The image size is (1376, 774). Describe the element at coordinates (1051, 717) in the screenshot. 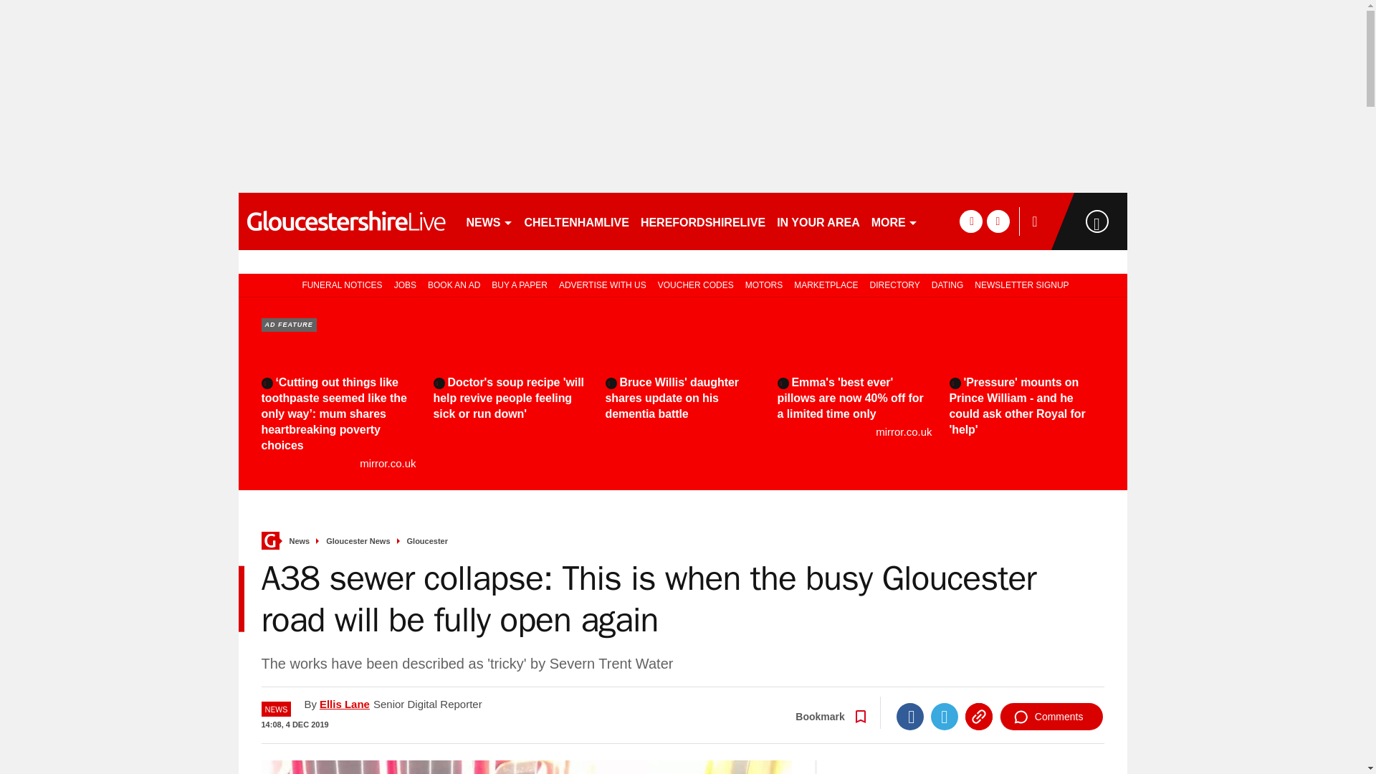

I see `Comments` at that location.